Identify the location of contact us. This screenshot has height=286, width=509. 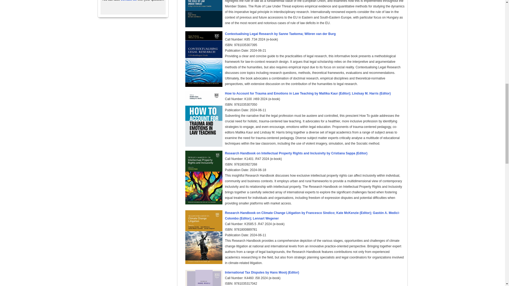
(129, 1).